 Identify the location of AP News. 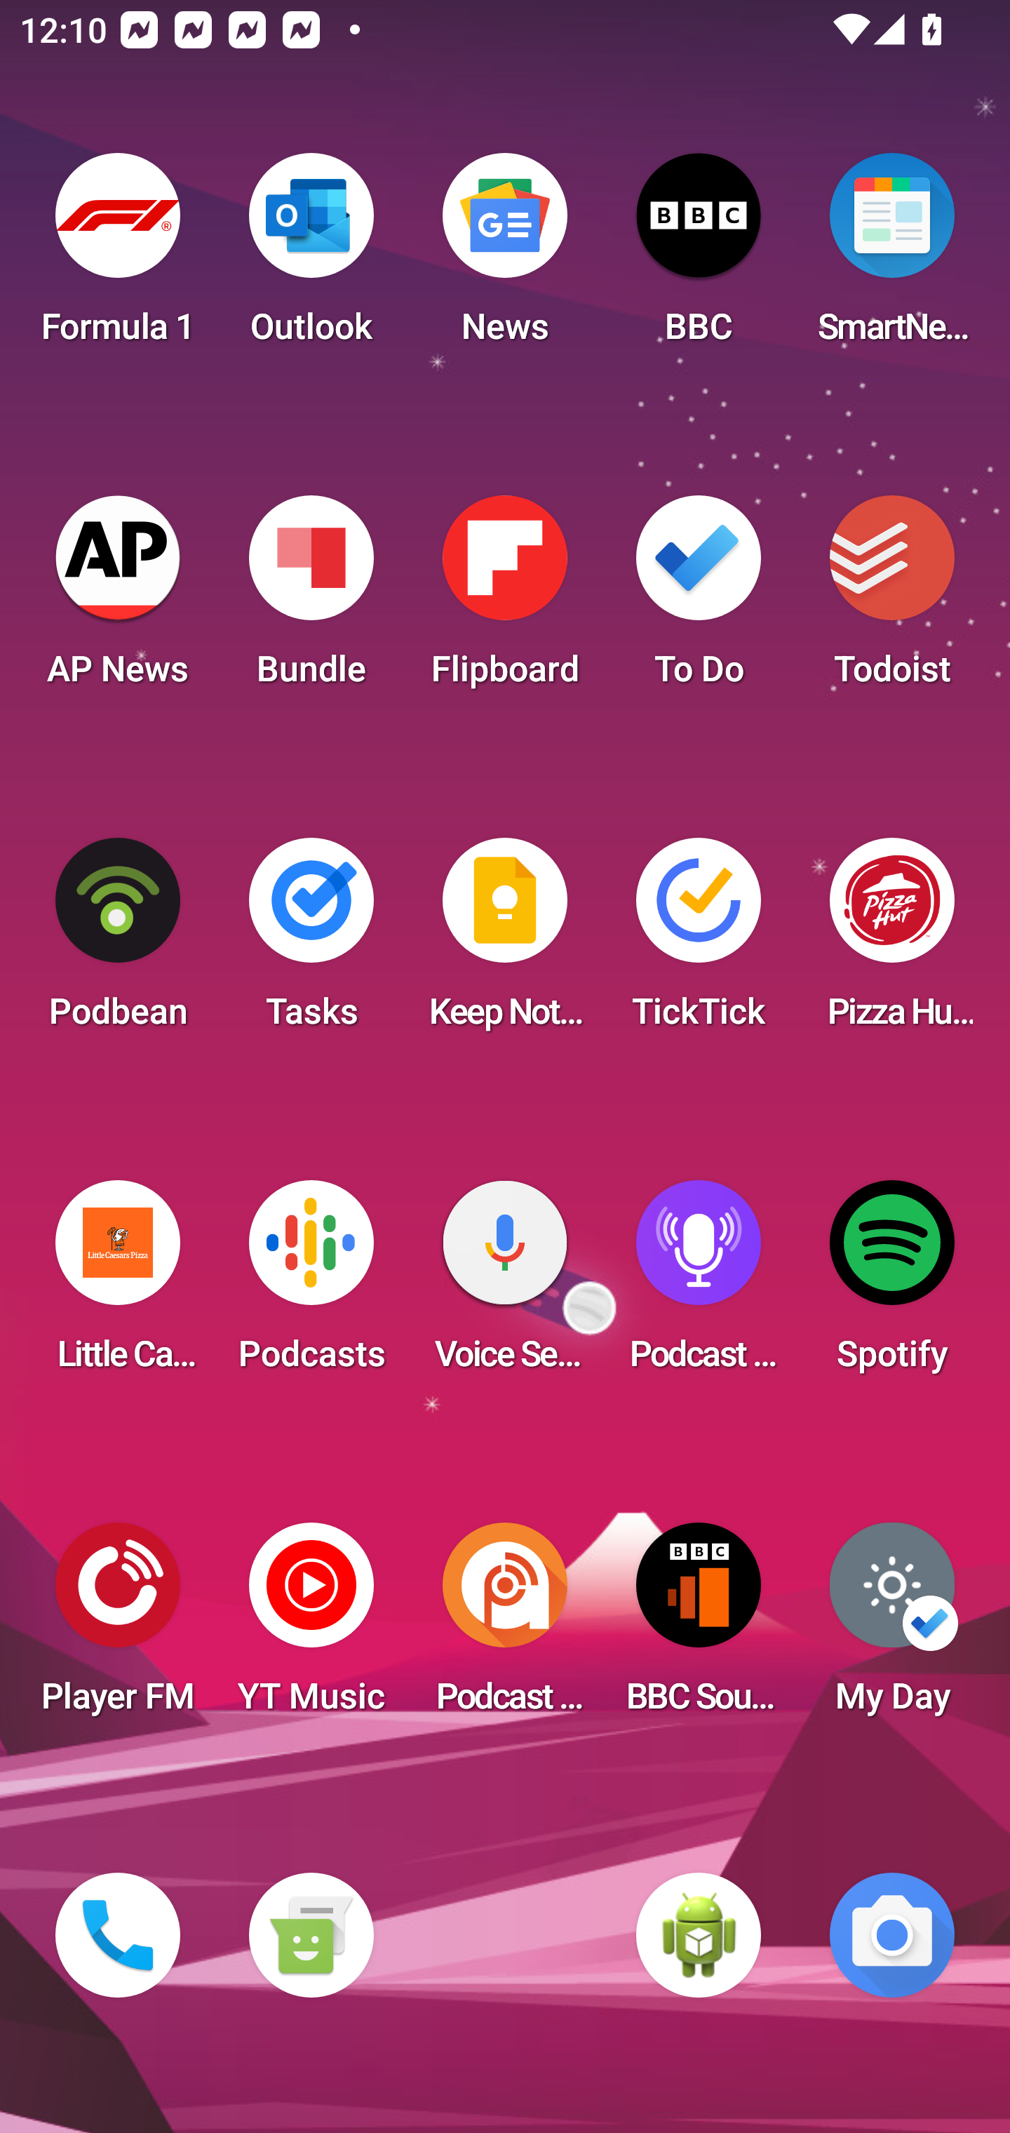
(118, 599).